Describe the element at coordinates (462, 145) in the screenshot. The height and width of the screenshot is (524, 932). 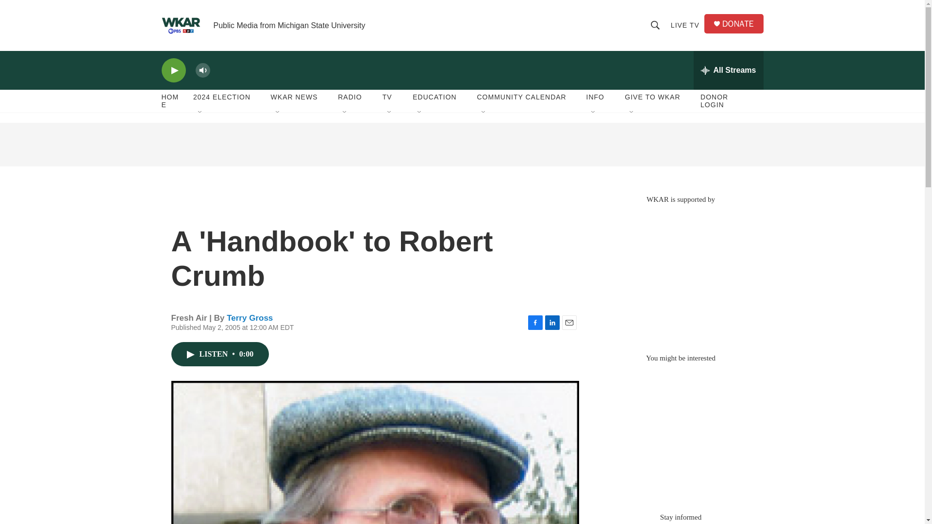
I see `3rd party ad content` at that location.